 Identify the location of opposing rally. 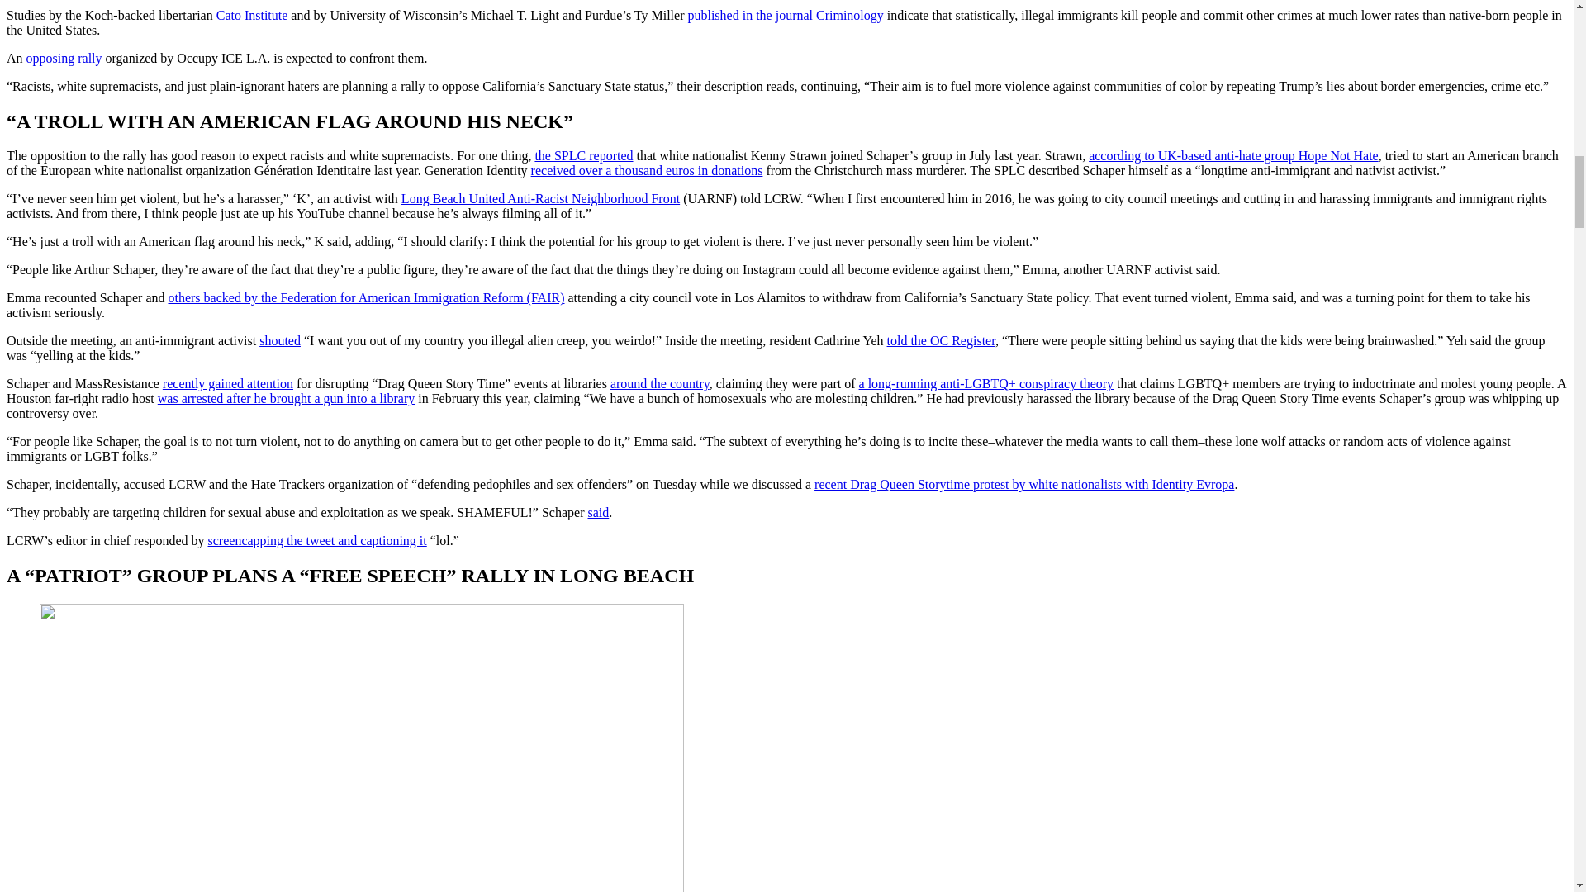
(64, 58).